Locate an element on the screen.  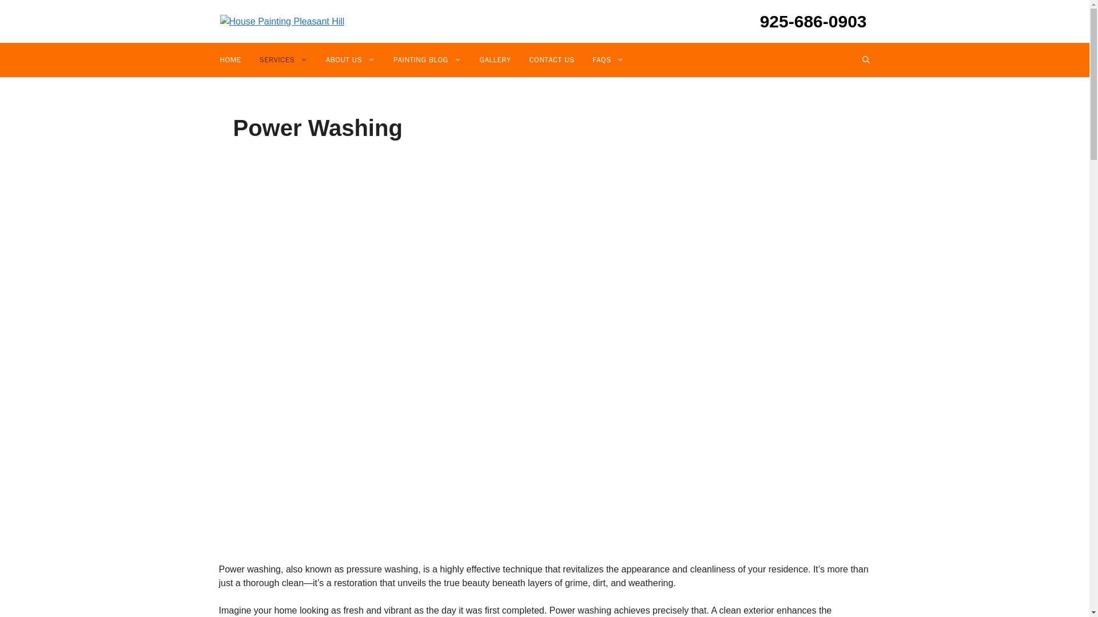
HOME is located at coordinates (230, 59).